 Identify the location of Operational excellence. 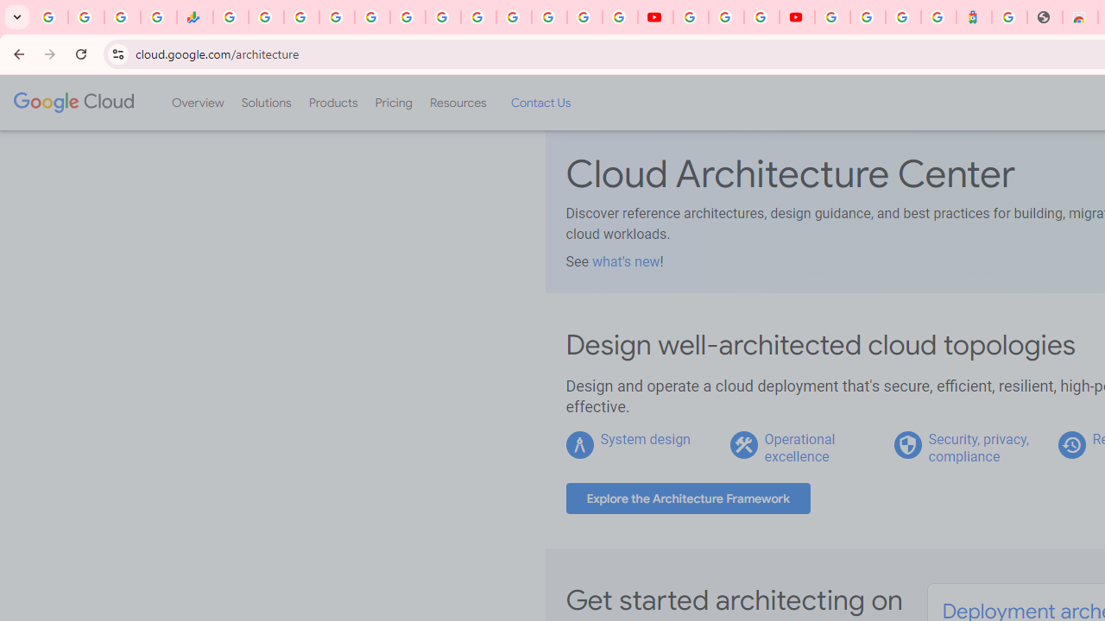
(799, 448).